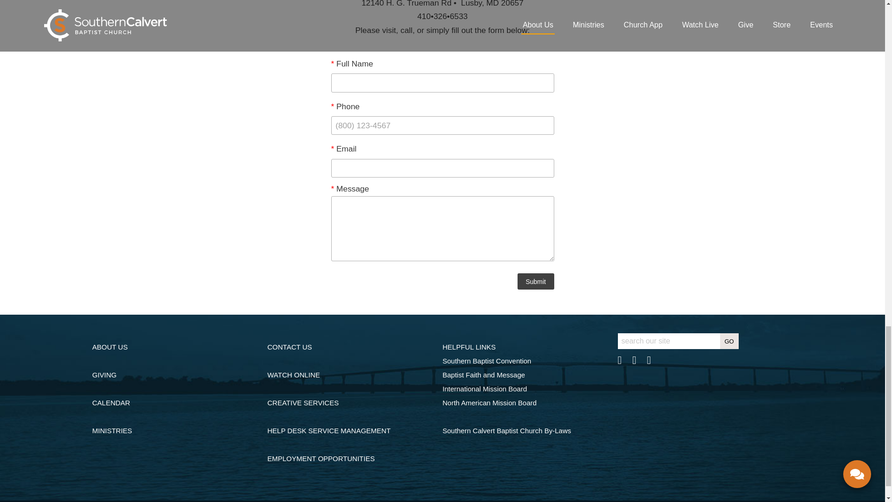  What do you see at coordinates (104, 375) in the screenshot?
I see `GIVING` at bounding box center [104, 375].